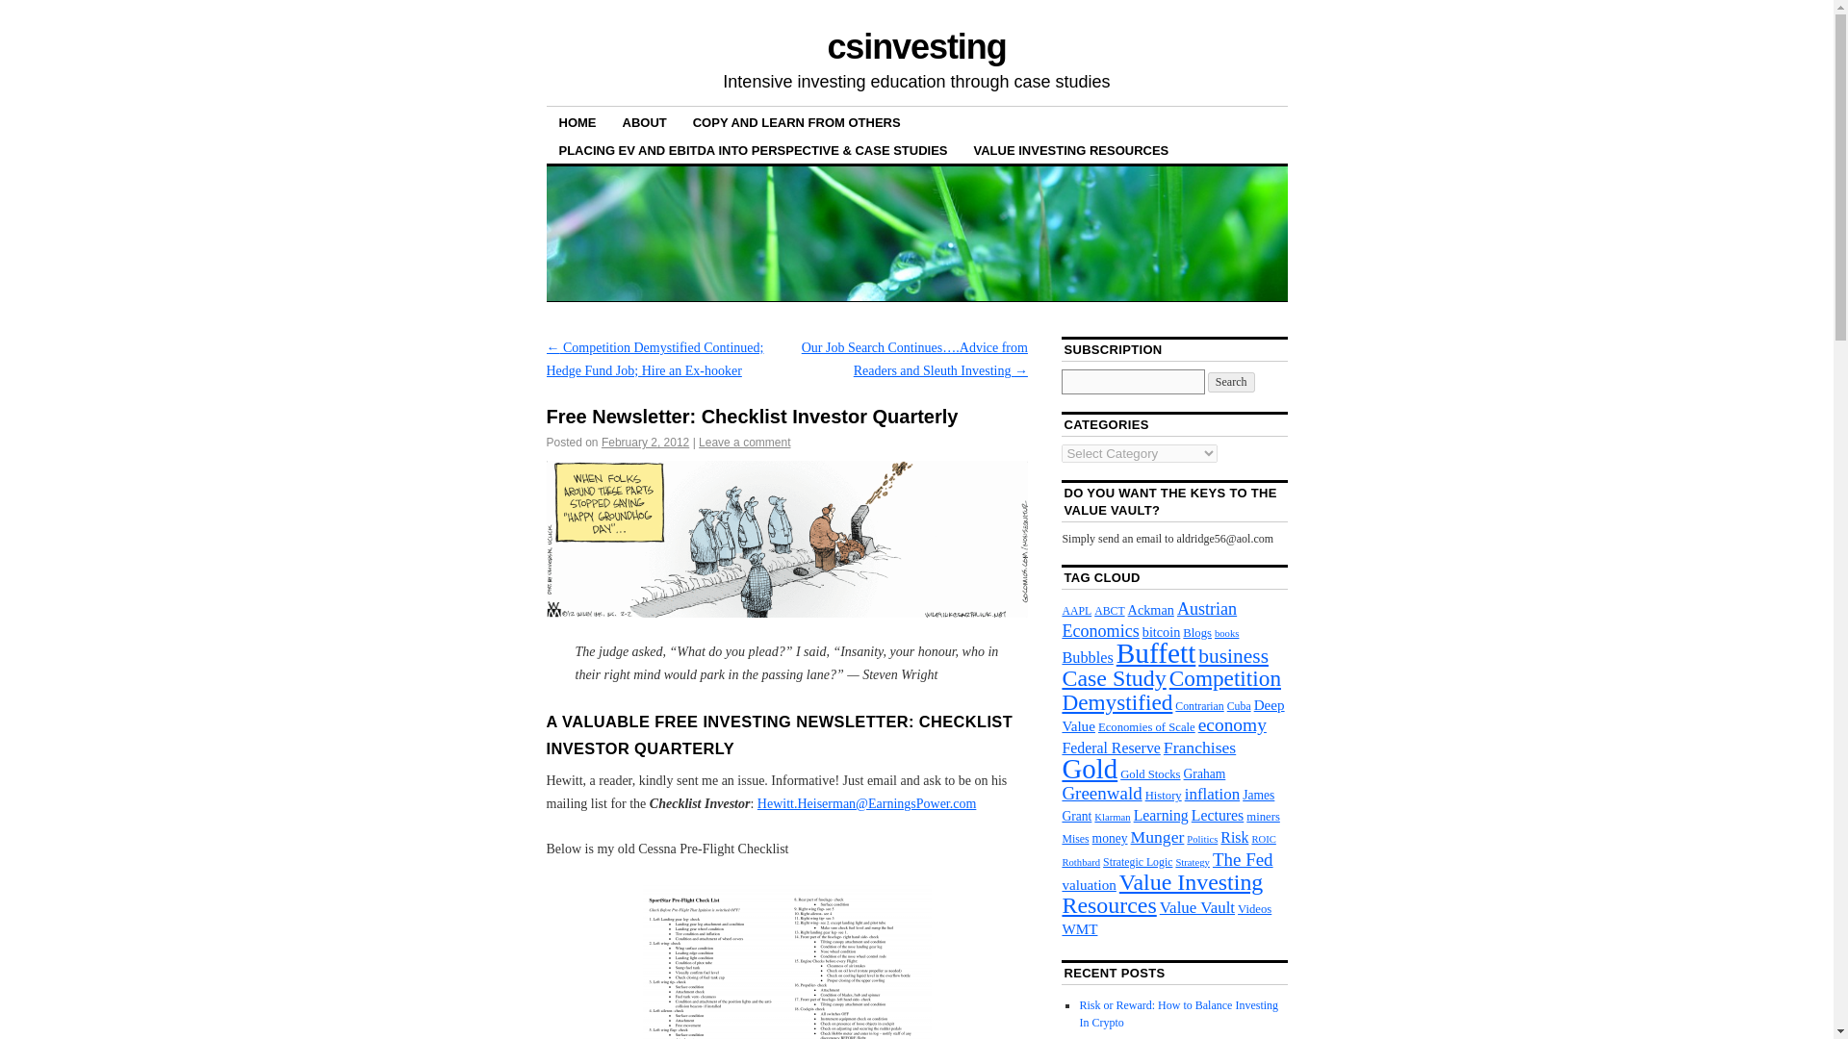 Image resolution: width=1848 pixels, height=1039 pixels. I want to click on VALUE INVESTING RESOURCES, so click(1071, 149).